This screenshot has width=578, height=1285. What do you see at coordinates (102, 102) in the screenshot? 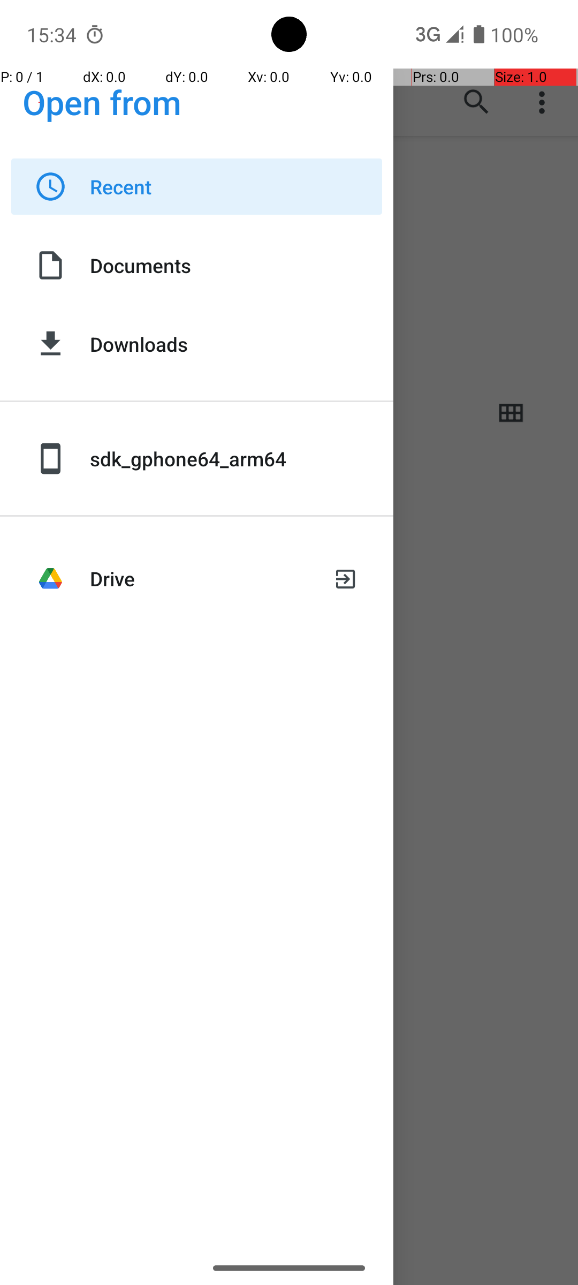
I see `Open from` at bounding box center [102, 102].